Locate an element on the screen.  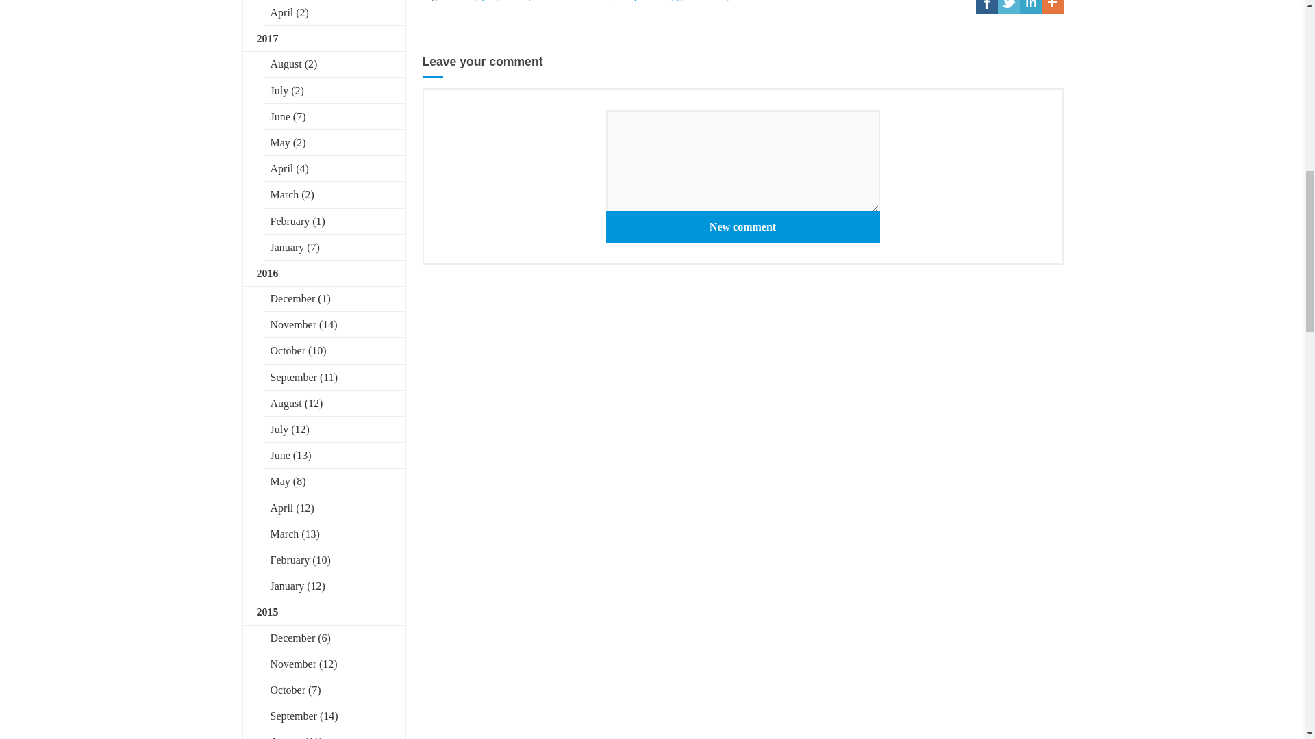
New comment is located at coordinates (742, 227).